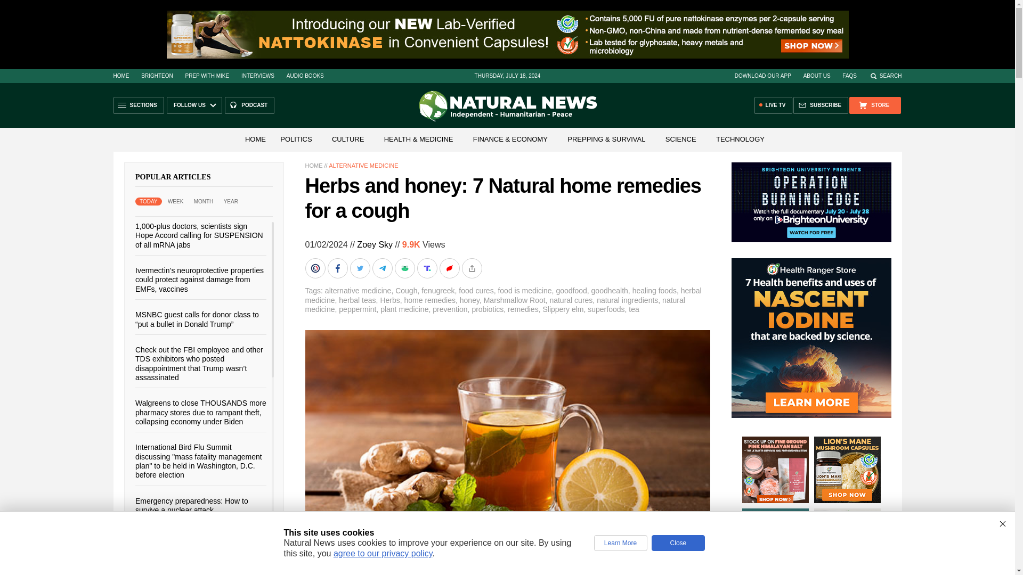  Describe the element at coordinates (821, 105) in the screenshot. I see `SUBSCRIBE` at that location.